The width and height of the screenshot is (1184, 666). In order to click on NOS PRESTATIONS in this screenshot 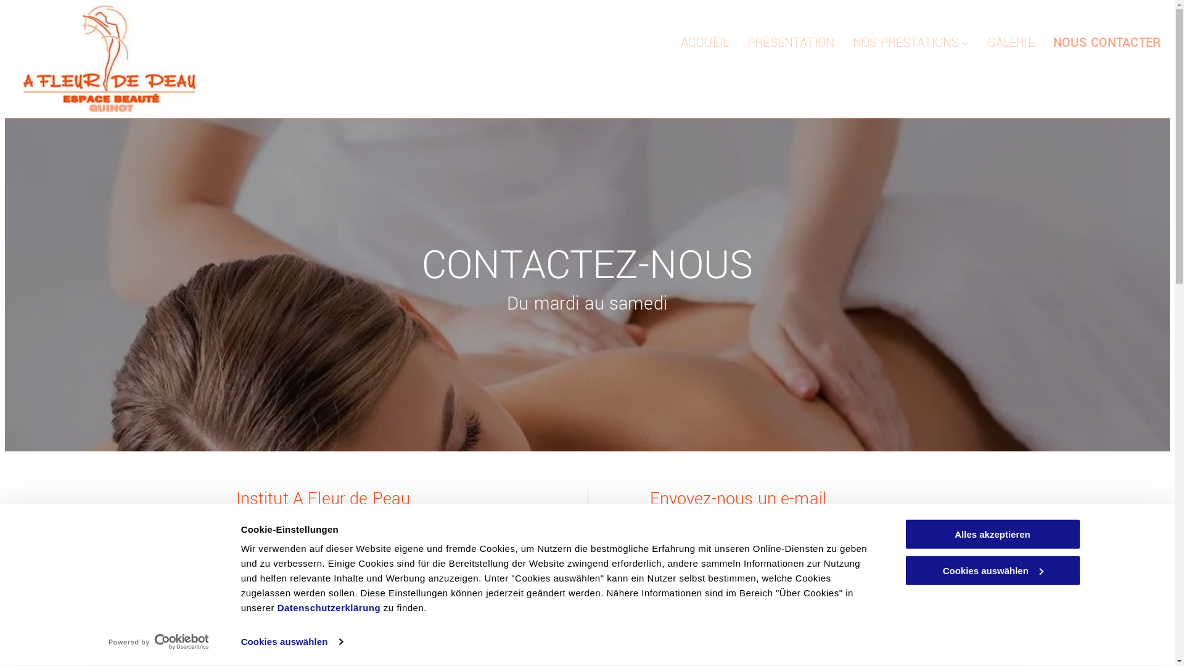, I will do `click(911, 43)`.